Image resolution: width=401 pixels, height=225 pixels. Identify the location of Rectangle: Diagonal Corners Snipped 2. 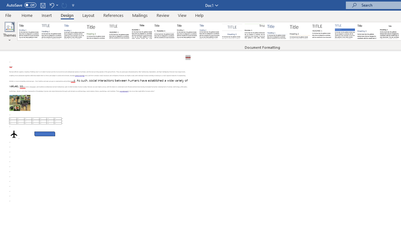
(45, 134).